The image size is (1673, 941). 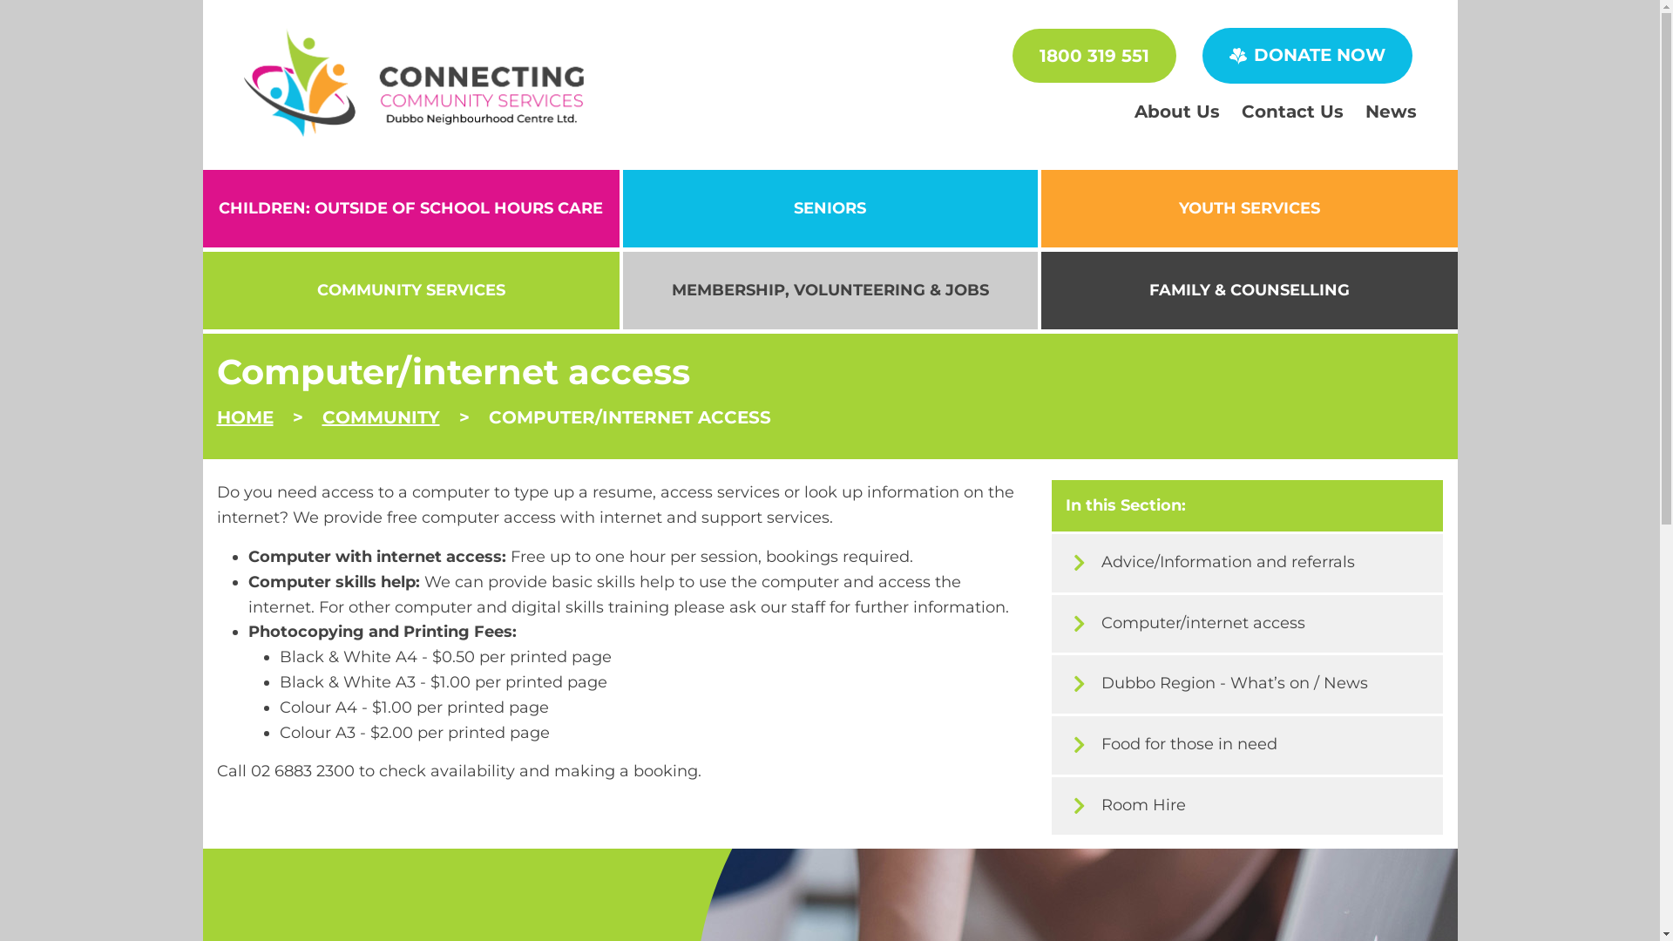 What do you see at coordinates (830, 209) in the screenshot?
I see `SENIORS` at bounding box center [830, 209].